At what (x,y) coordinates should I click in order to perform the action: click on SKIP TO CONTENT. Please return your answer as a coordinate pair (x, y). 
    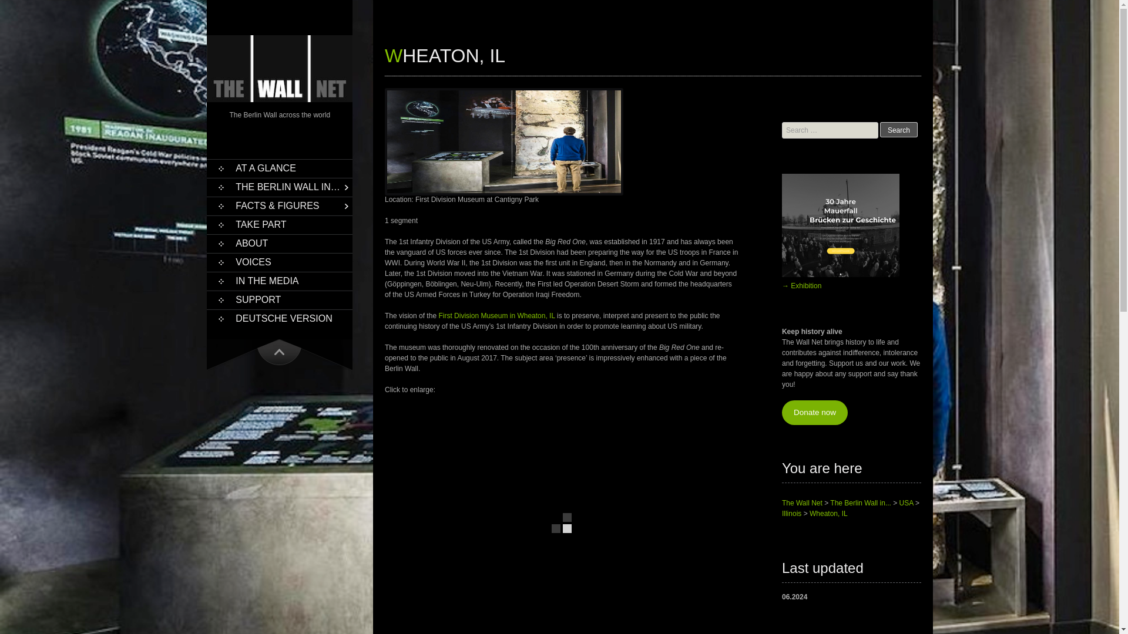
    Looking at the image, I should click on (229, 174).